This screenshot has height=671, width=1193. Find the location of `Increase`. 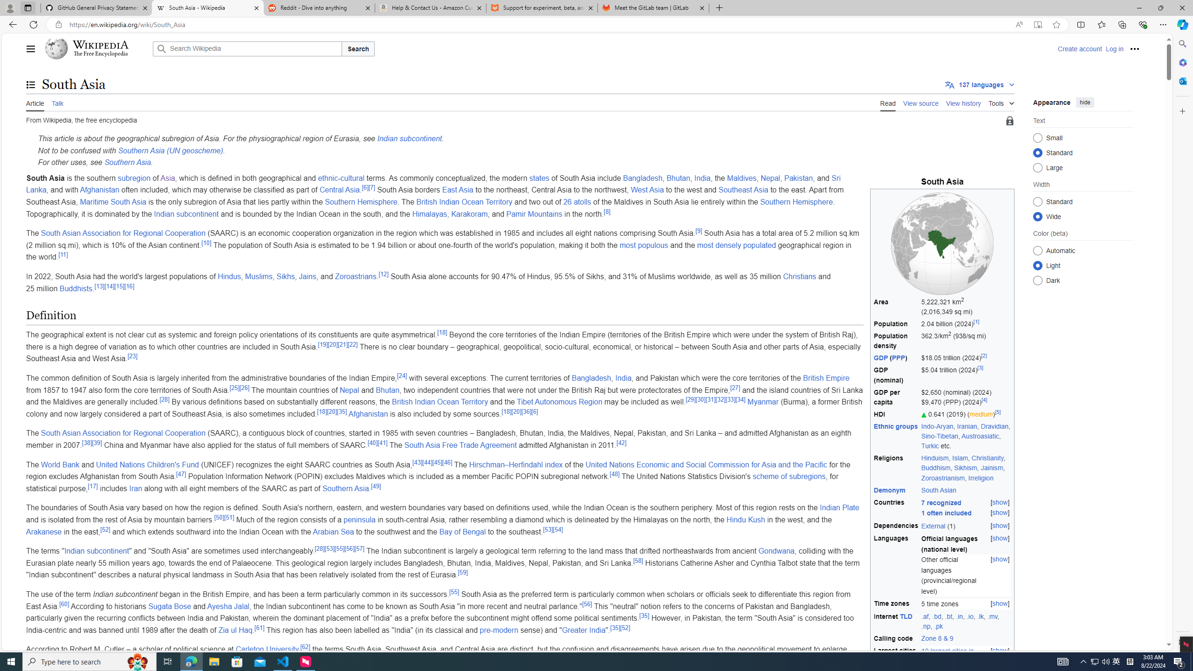

Increase is located at coordinates (924, 415).